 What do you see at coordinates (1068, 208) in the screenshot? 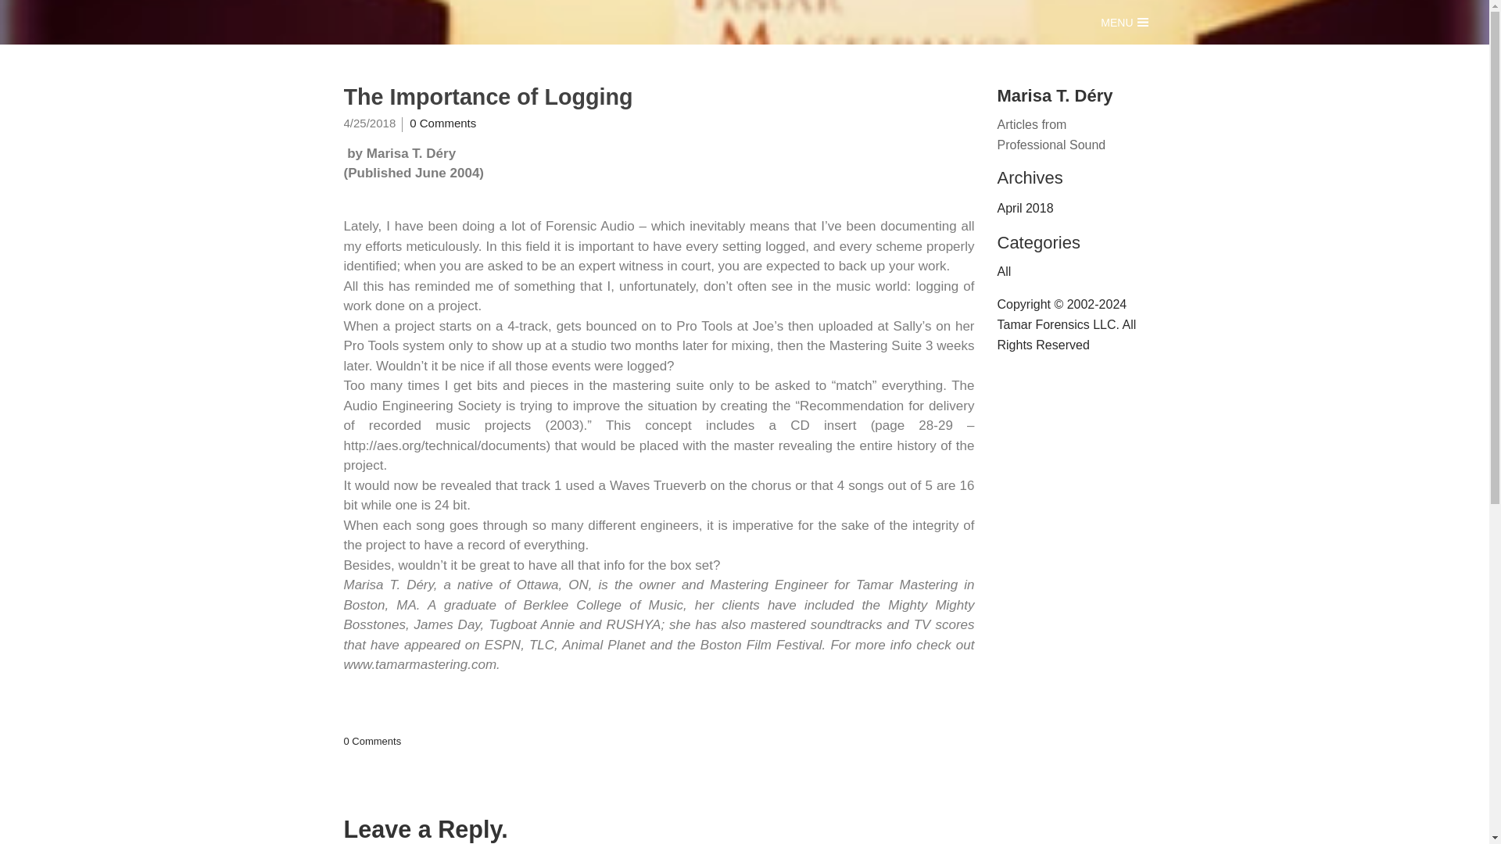
I see `April 2018` at bounding box center [1068, 208].